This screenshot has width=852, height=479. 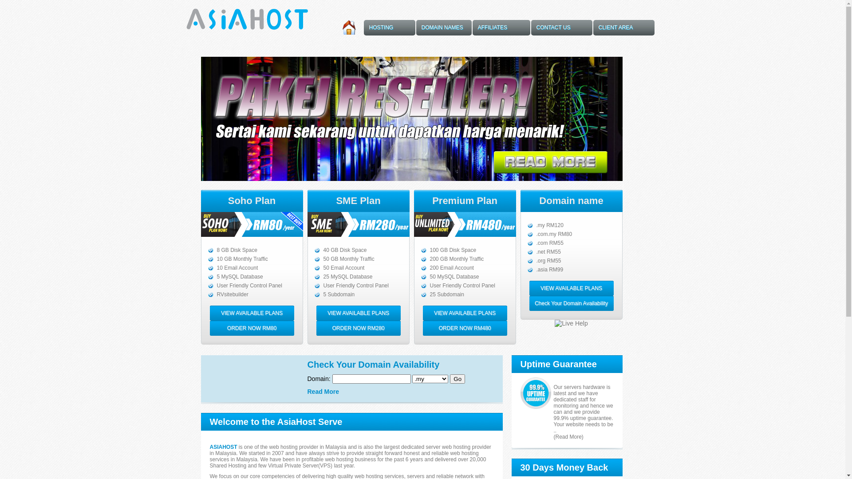 What do you see at coordinates (323, 392) in the screenshot?
I see `Read More` at bounding box center [323, 392].